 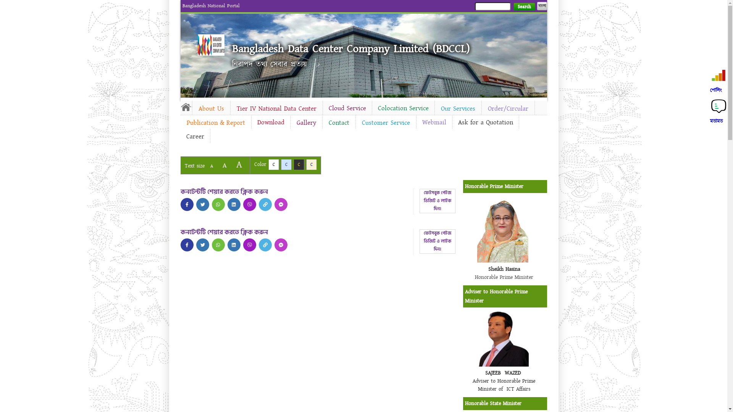 I want to click on Search, so click(x=524, y=7).